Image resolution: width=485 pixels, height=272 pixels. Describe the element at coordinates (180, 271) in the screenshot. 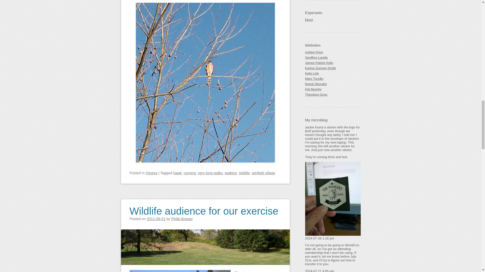

I see `taiji-spot` at that location.